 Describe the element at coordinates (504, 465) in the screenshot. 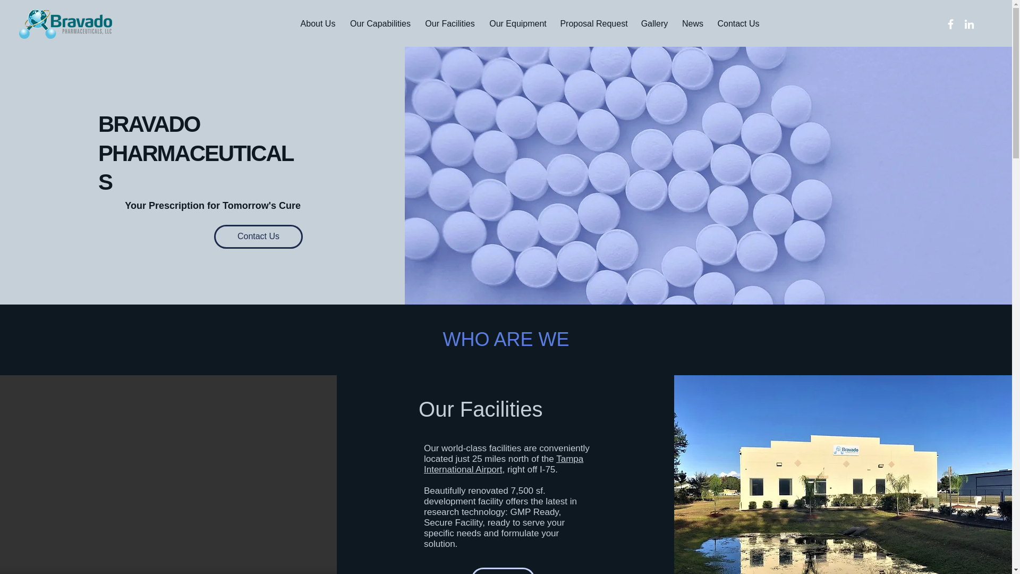

I see `Tampa International Airport` at that location.